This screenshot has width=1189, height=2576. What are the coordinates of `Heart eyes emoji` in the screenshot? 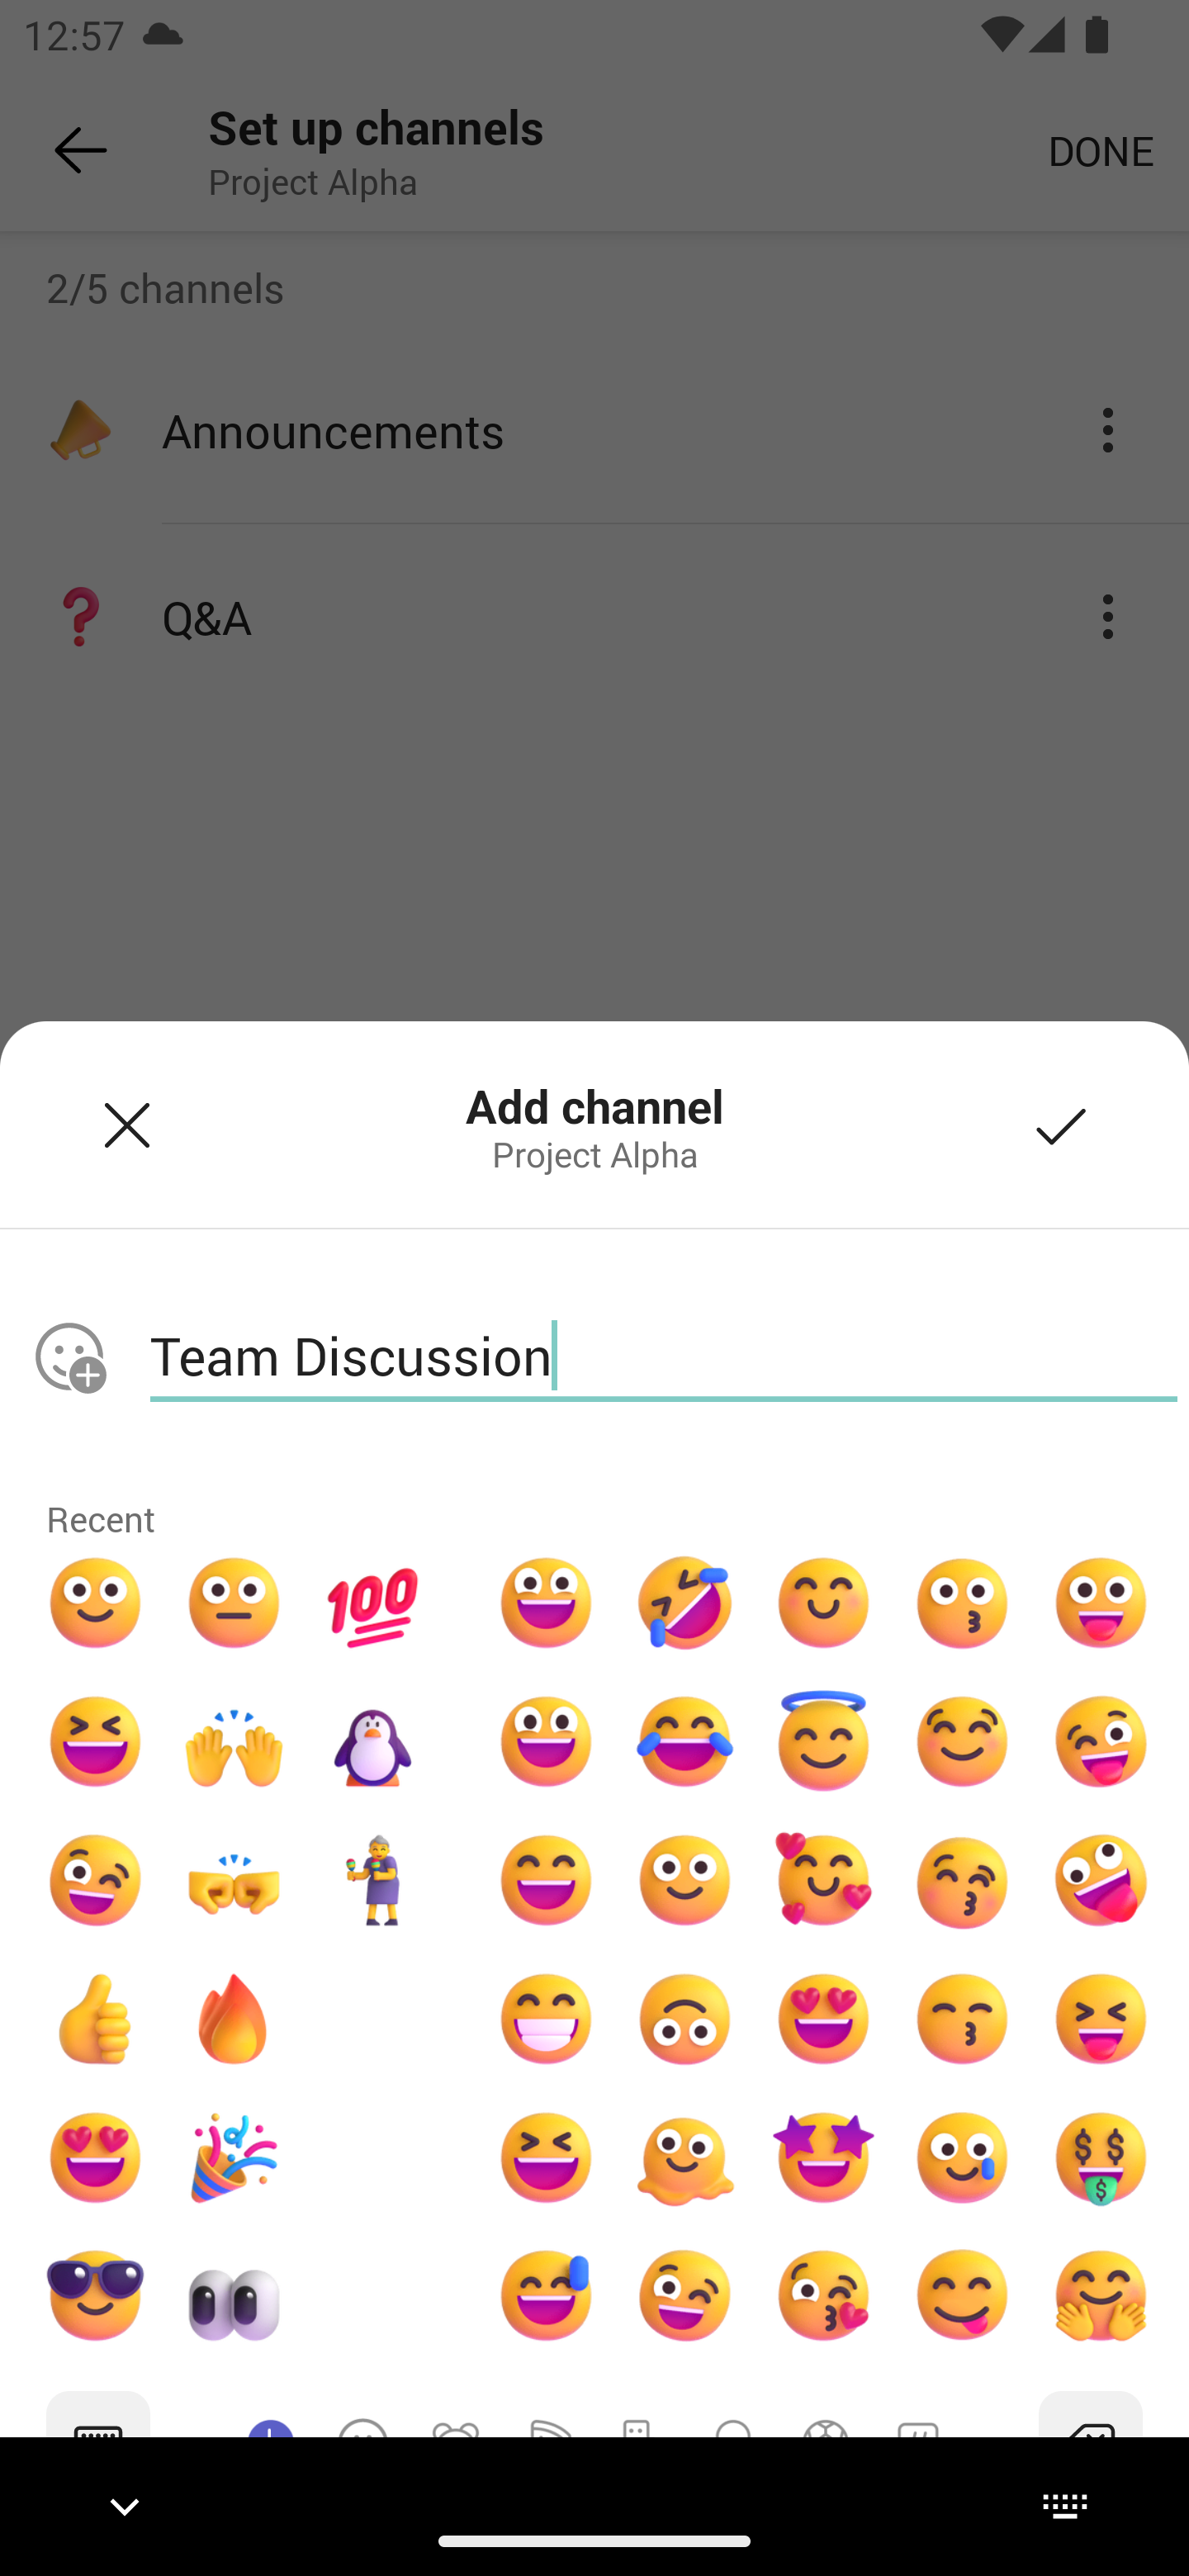 It's located at (824, 2018).